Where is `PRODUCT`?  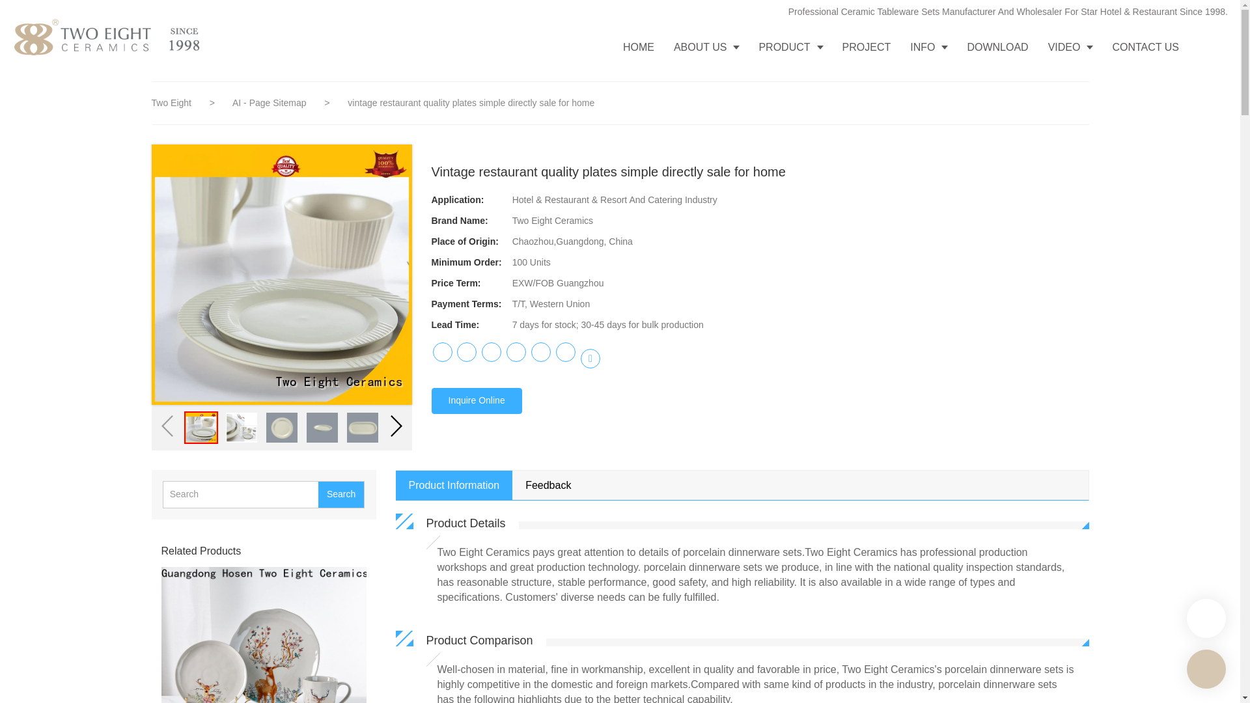 PRODUCT is located at coordinates (790, 47).